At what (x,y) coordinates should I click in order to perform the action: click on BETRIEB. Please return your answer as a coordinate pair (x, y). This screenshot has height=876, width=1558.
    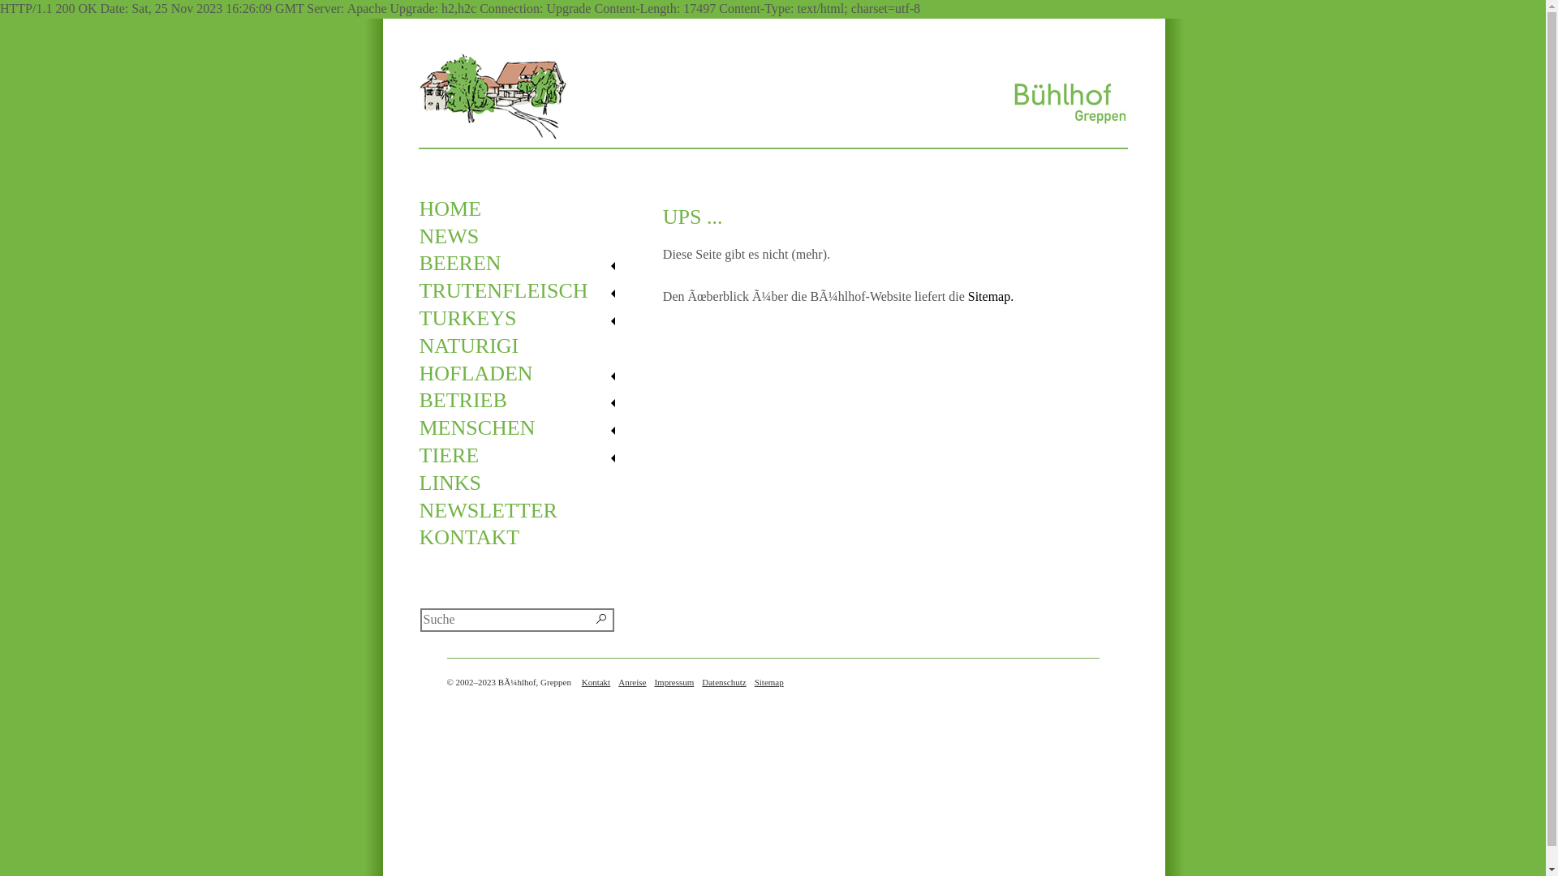
    Looking at the image, I should click on (524, 401).